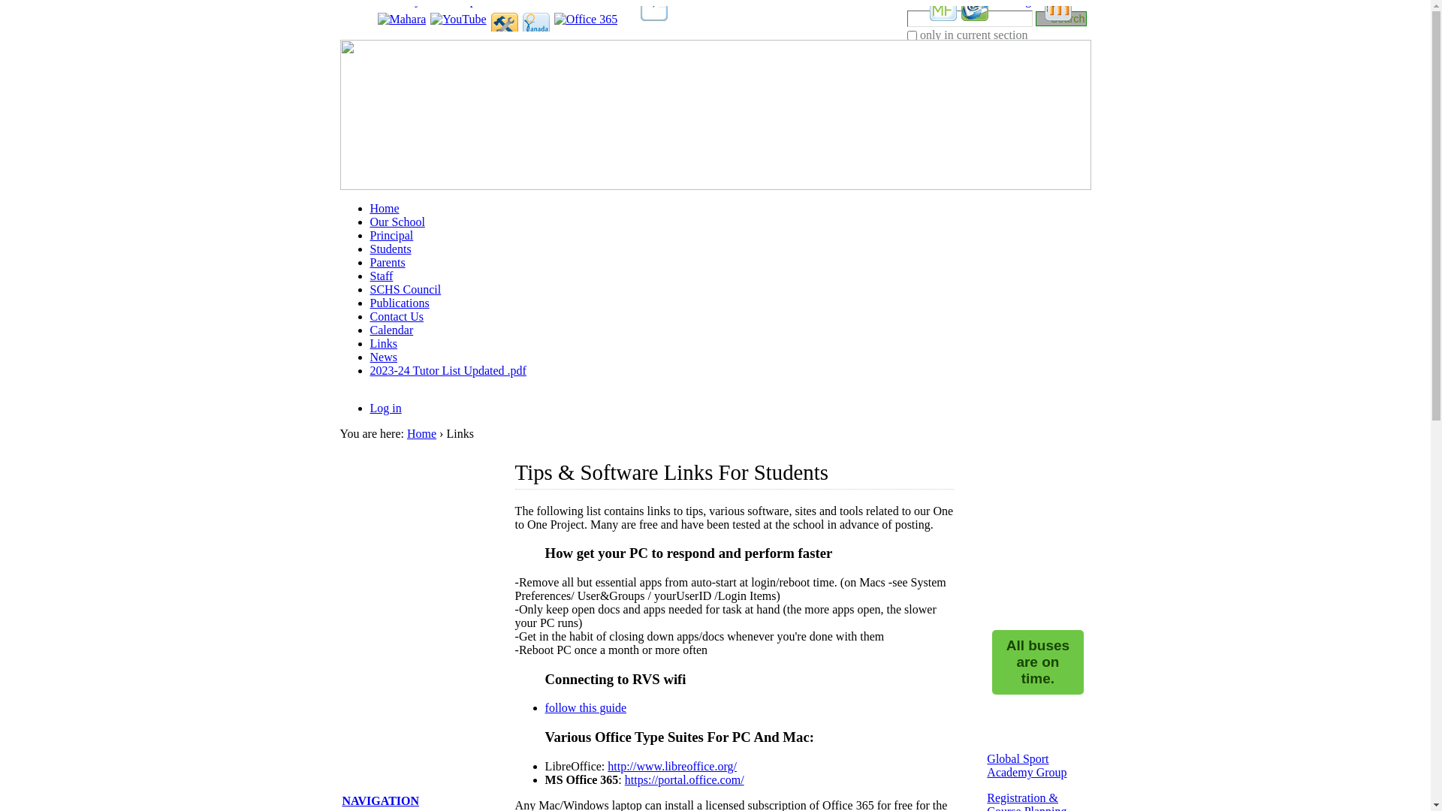  Describe the element at coordinates (383, 344) in the screenshot. I see `Links` at that location.